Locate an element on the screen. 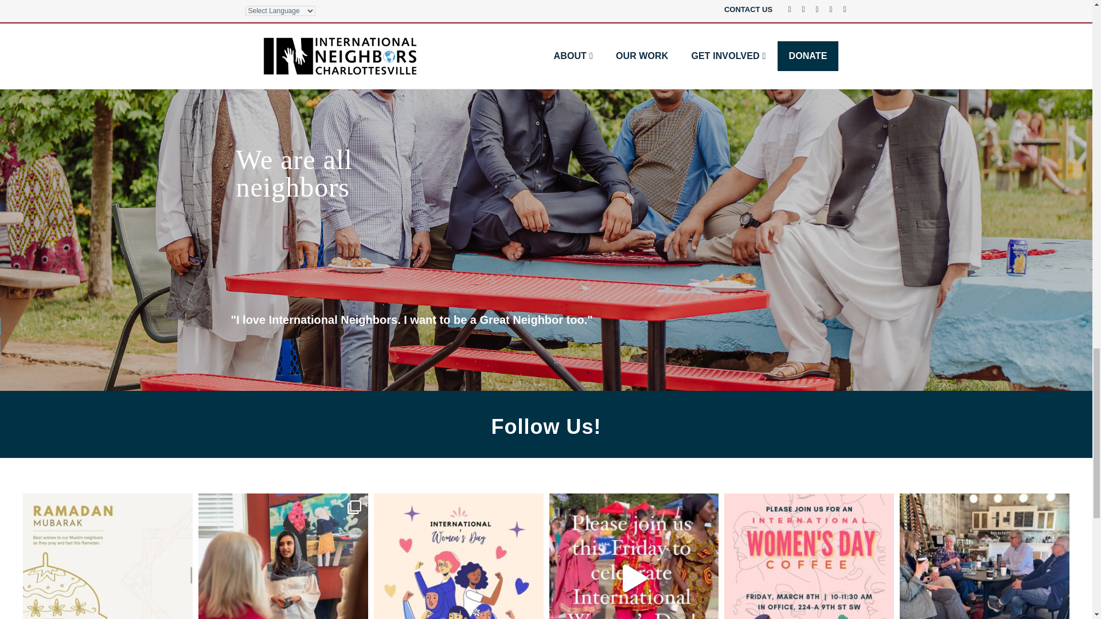 This screenshot has height=619, width=1101. Volunteer is located at coordinates (704, 3).